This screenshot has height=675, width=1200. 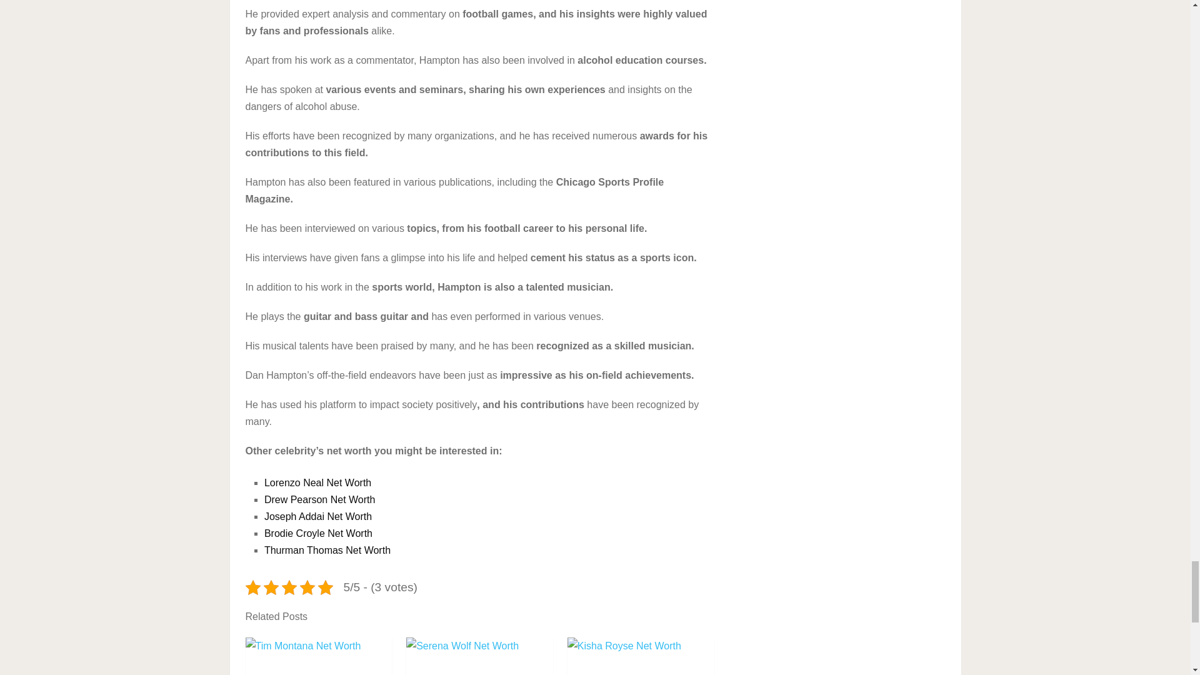 What do you see at coordinates (318, 656) in the screenshot?
I see `Tim Montana Net Worth: How Much is the Country Singer Worth?` at bounding box center [318, 656].